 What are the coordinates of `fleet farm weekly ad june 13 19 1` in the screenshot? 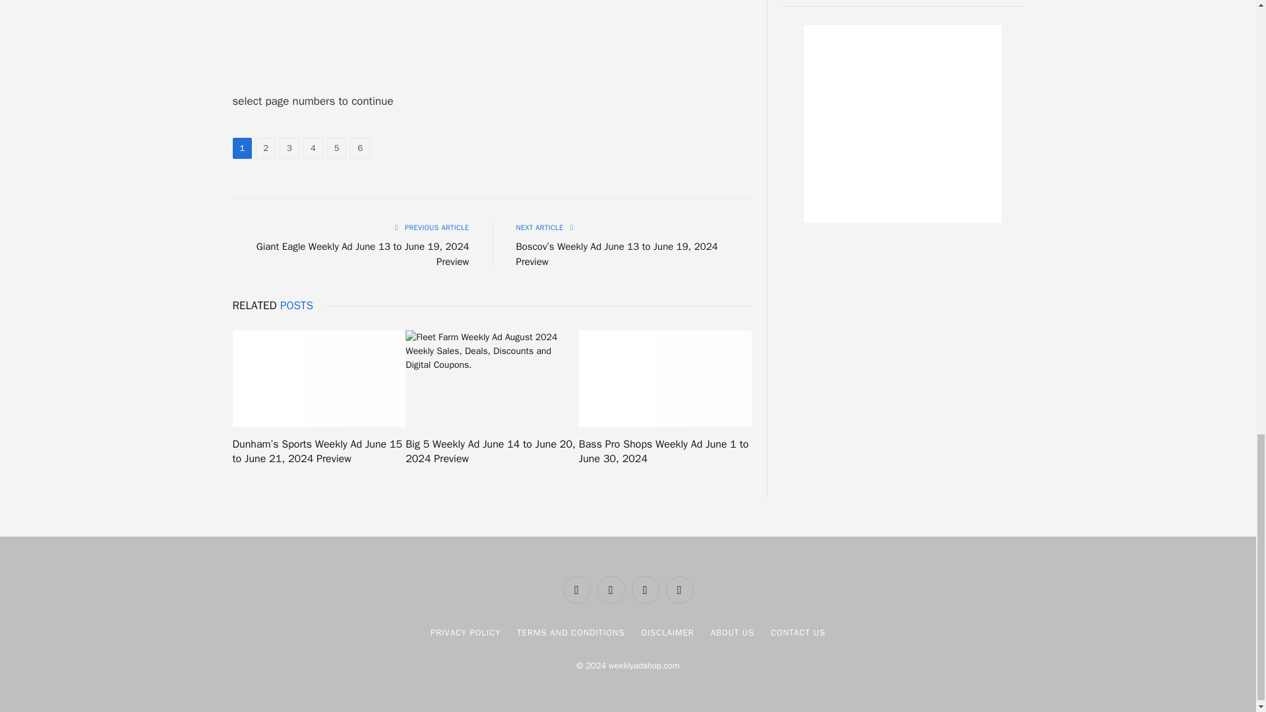 It's located at (492, 26).